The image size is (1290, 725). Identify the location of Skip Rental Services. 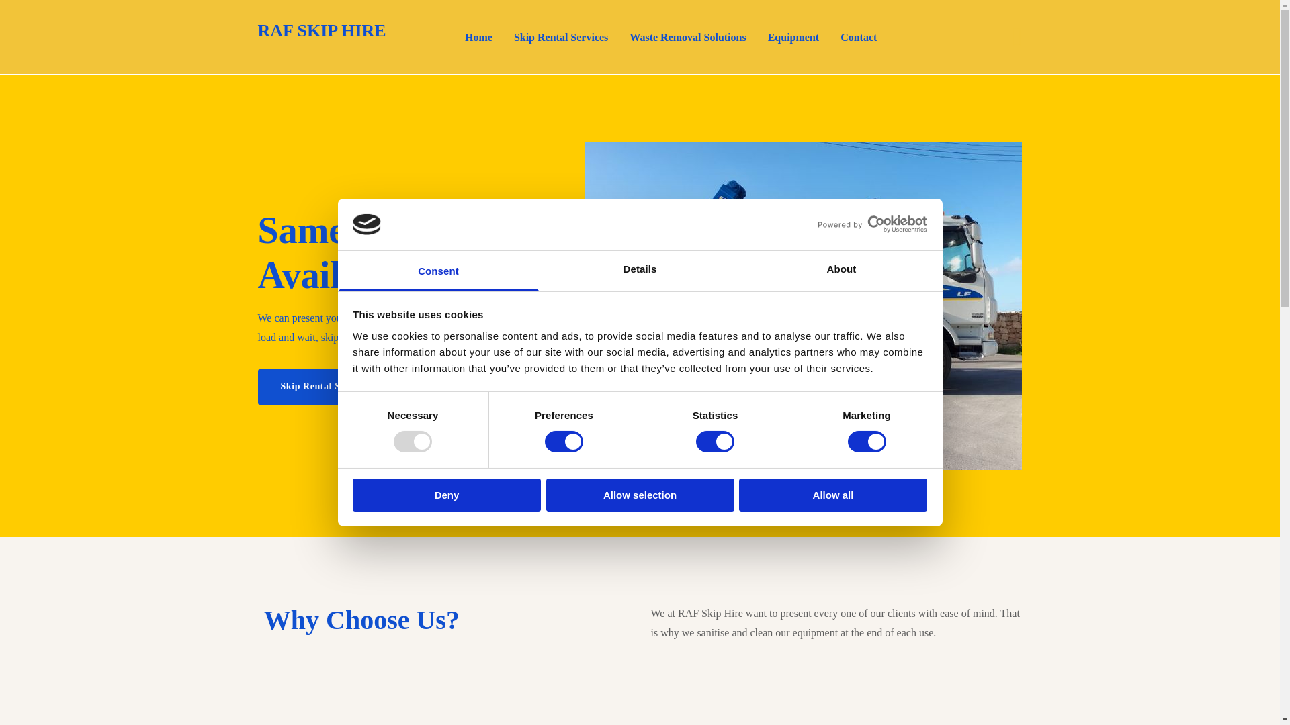
(560, 37).